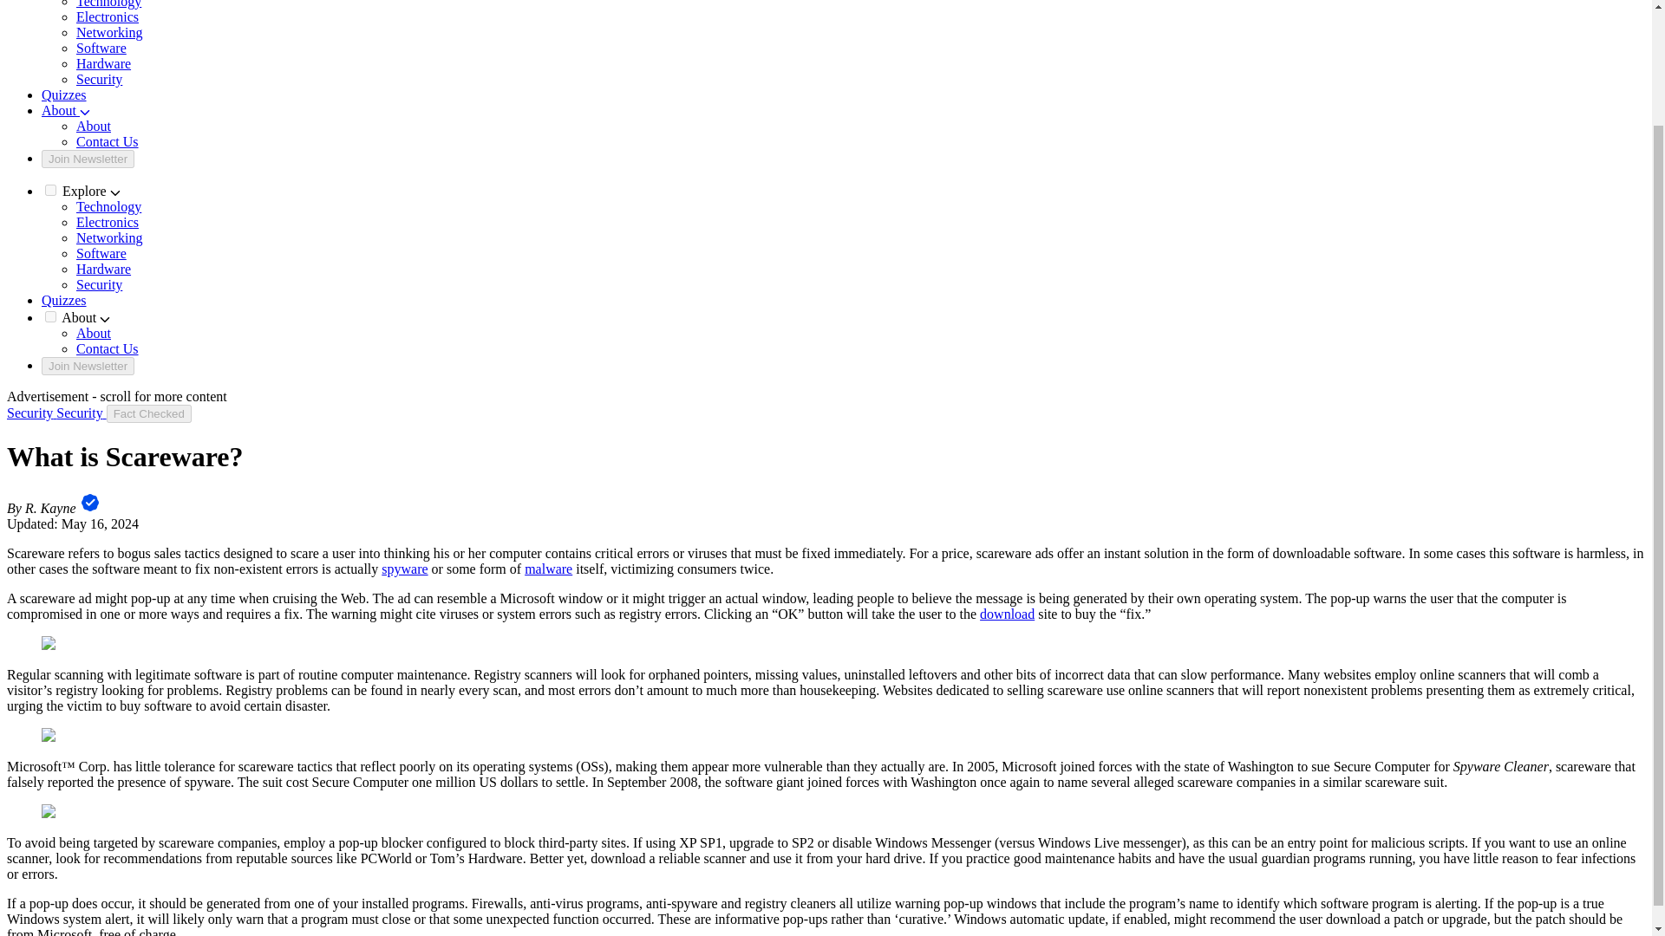 The height and width of the screenshot is (936, 1665). What do you see at coordinates (108, 16) in the screenshot?
I see `Electronics` at bounding box center [108, 16].